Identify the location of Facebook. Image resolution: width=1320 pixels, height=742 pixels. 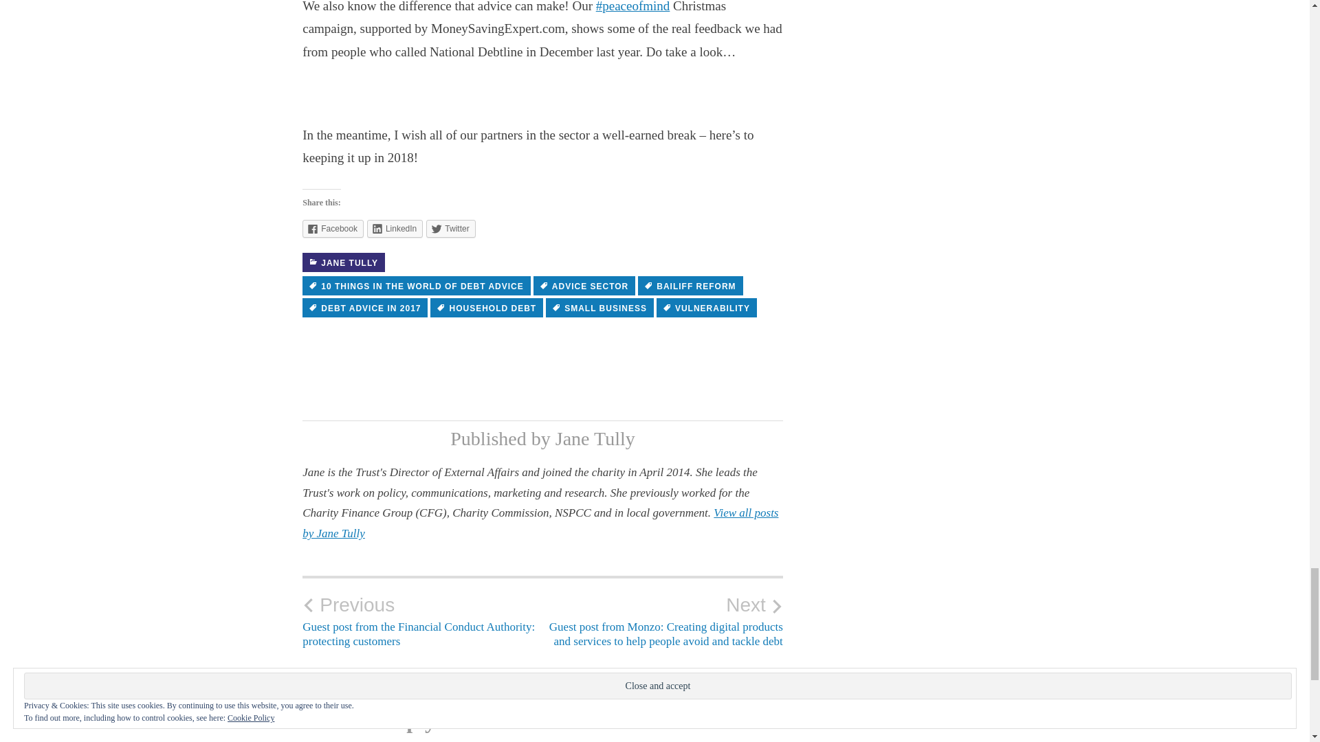
(333, 228).